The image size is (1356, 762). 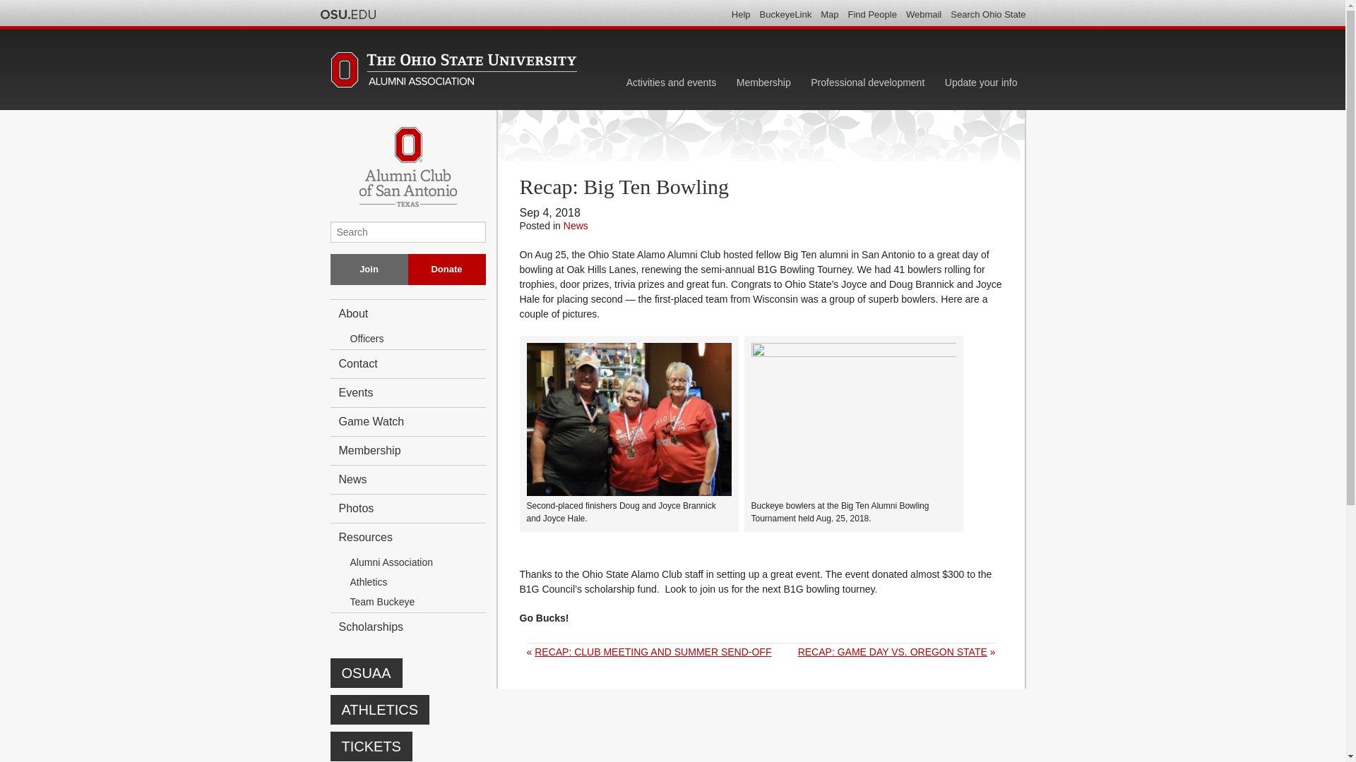 I want to click on OSUAA, so click(x=367, y=673).